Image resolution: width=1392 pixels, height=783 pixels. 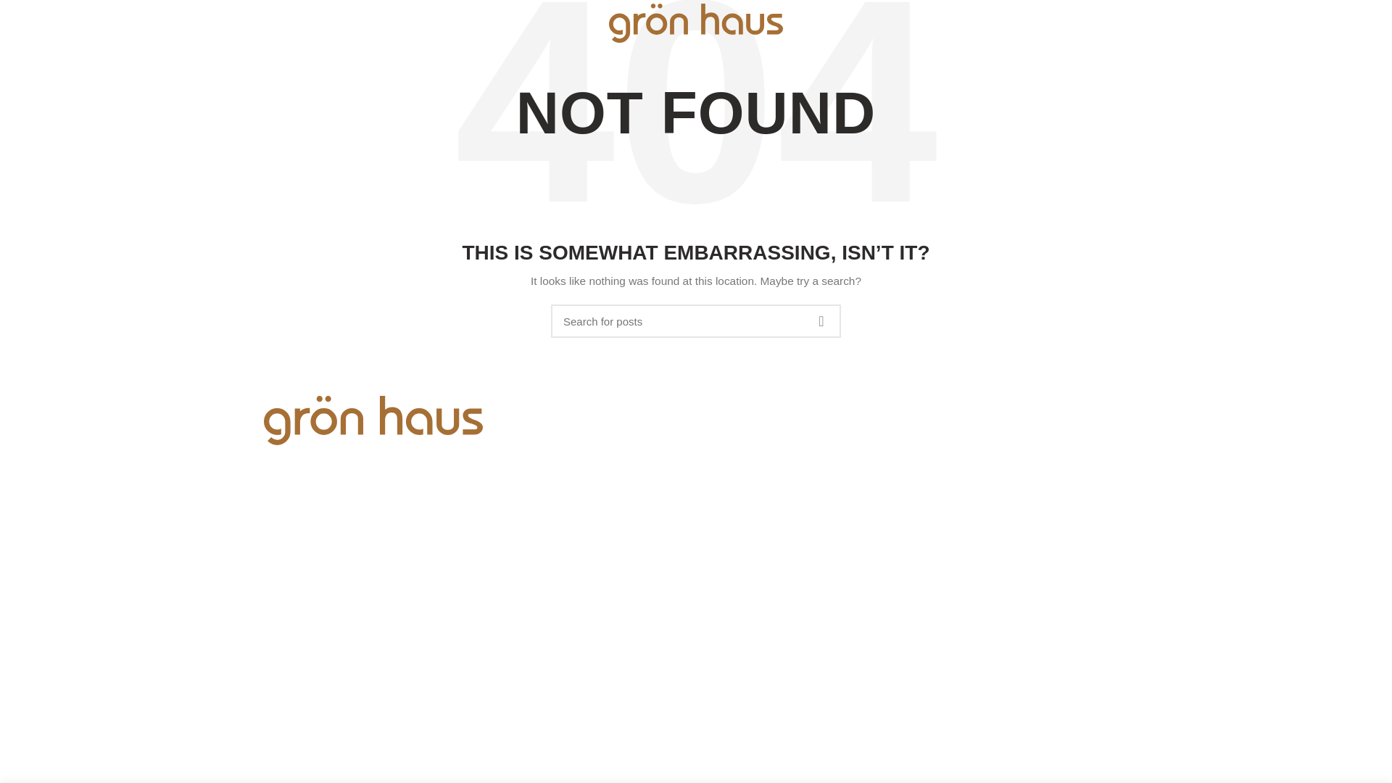 What do you see at coordinates (190, 23) in the screenshot?
I see `COMMUNITY` at bounding box center [190, 23].